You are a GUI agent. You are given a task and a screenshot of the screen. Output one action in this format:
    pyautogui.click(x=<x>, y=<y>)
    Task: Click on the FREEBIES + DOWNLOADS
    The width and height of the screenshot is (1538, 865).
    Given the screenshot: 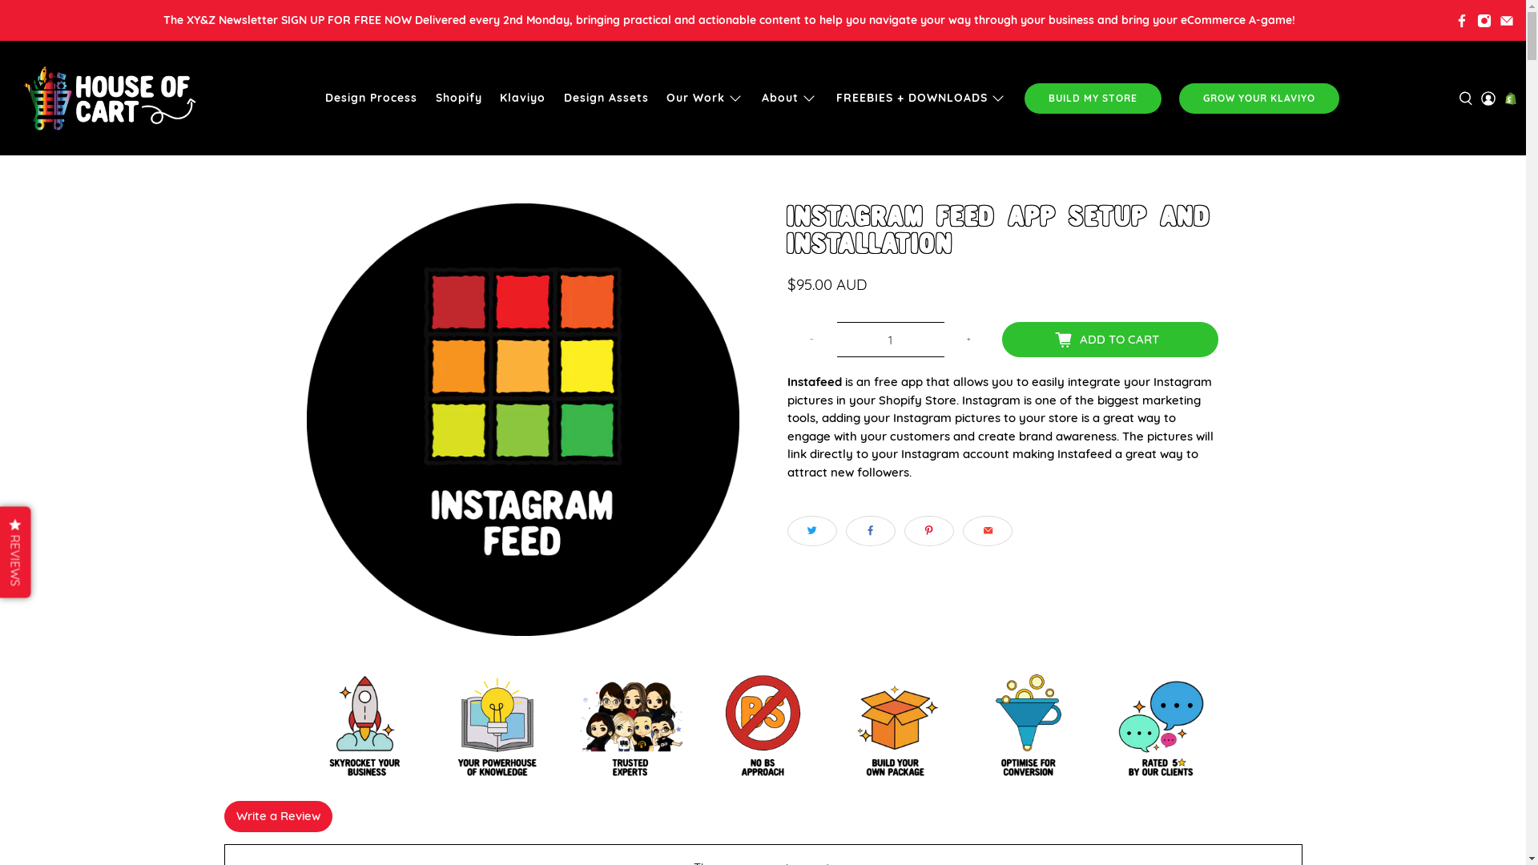 What is the action you would take?
    pyautogui.click(x=921, y=98)
    